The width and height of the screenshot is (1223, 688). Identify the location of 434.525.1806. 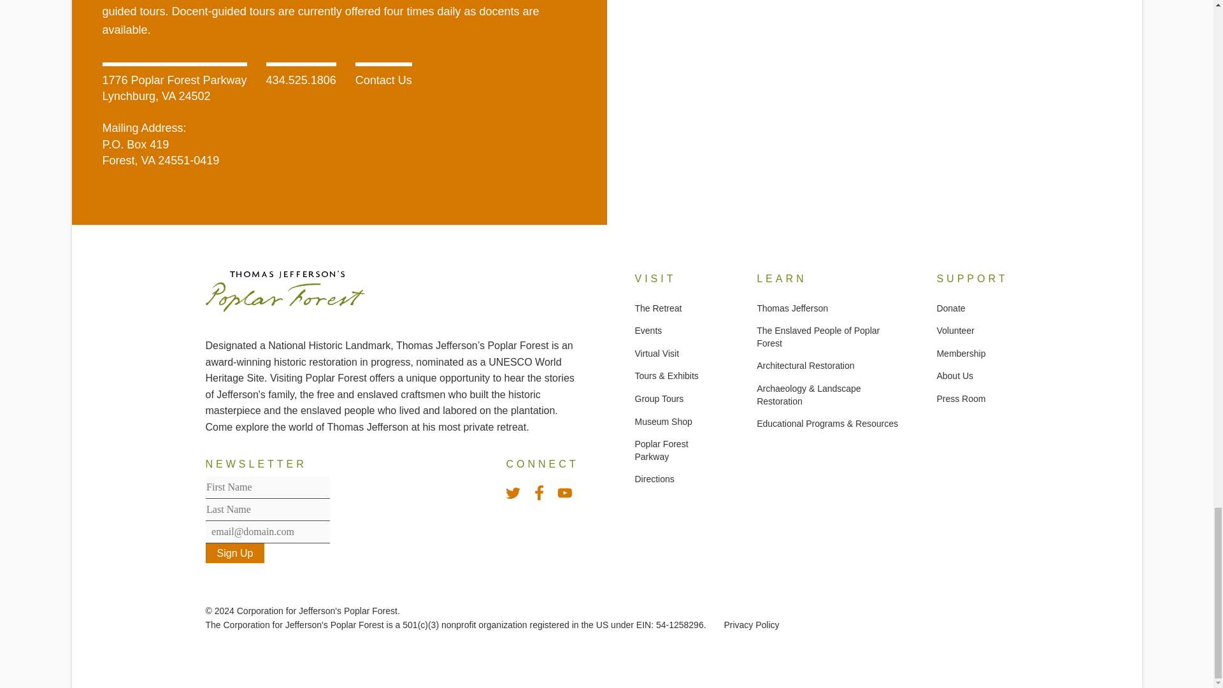
(301, 80).